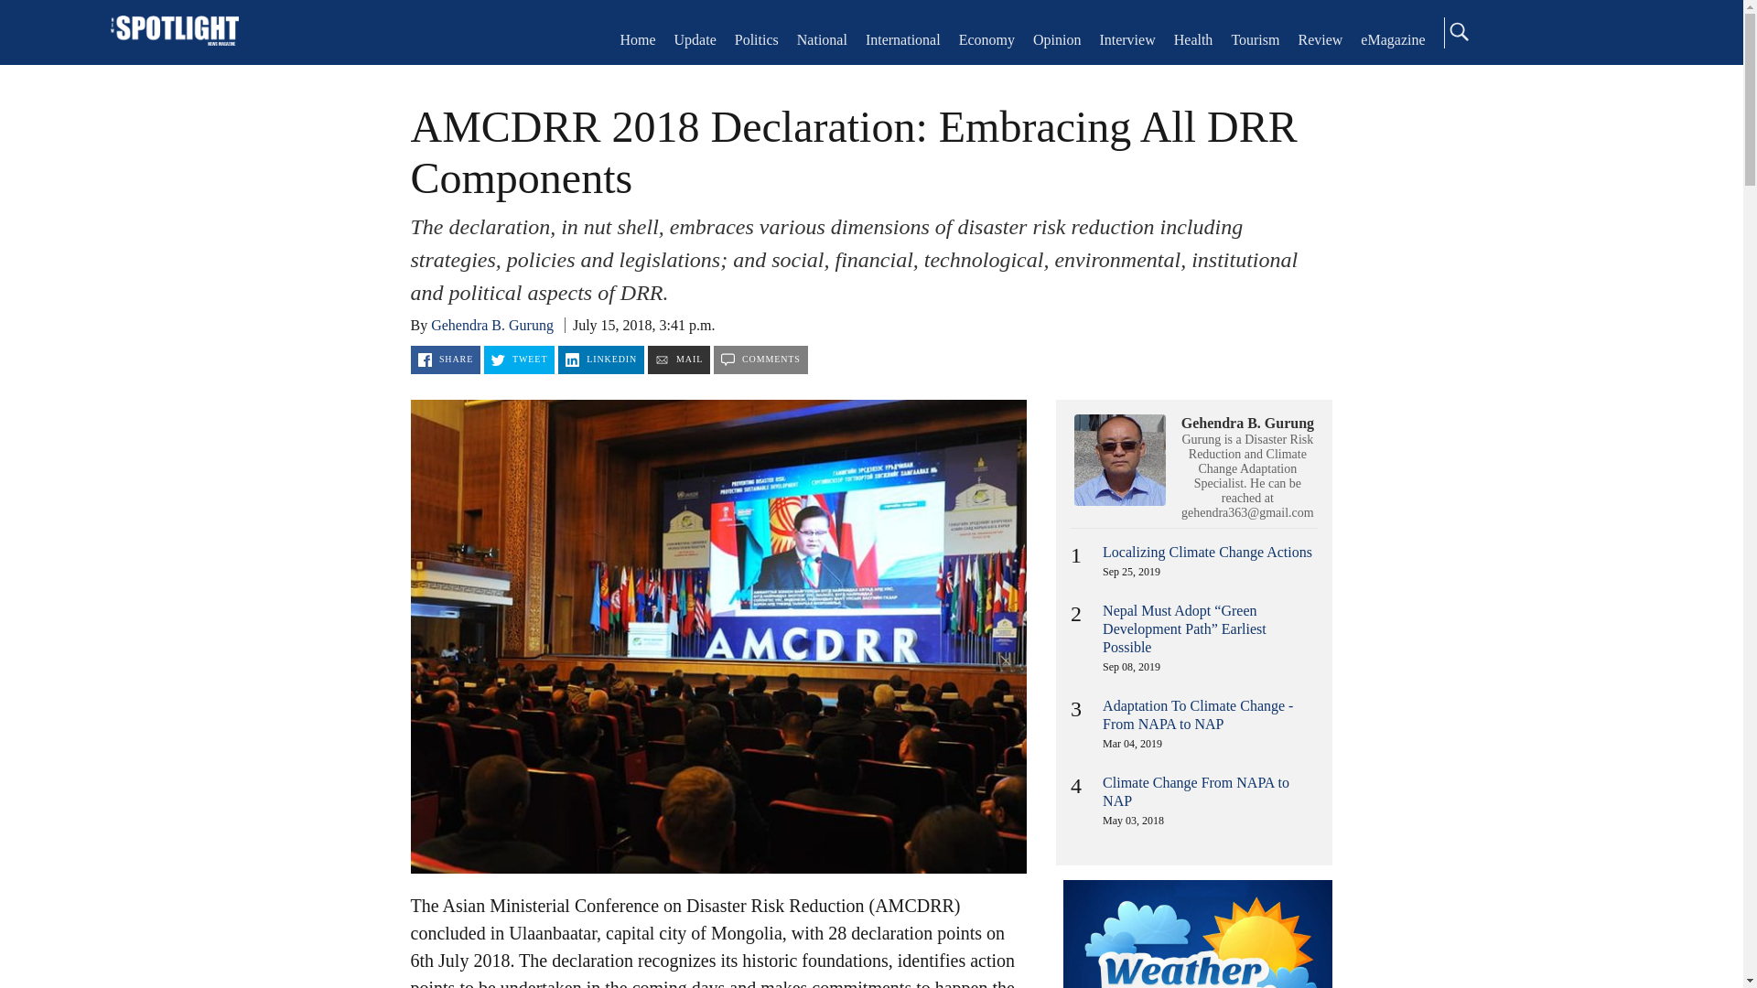 The height and width of the screenshot is (988, 1757). Describe the element at coordinates (491, 324) in the screenshot. I see `Gehendra B. Gurung` at that location.